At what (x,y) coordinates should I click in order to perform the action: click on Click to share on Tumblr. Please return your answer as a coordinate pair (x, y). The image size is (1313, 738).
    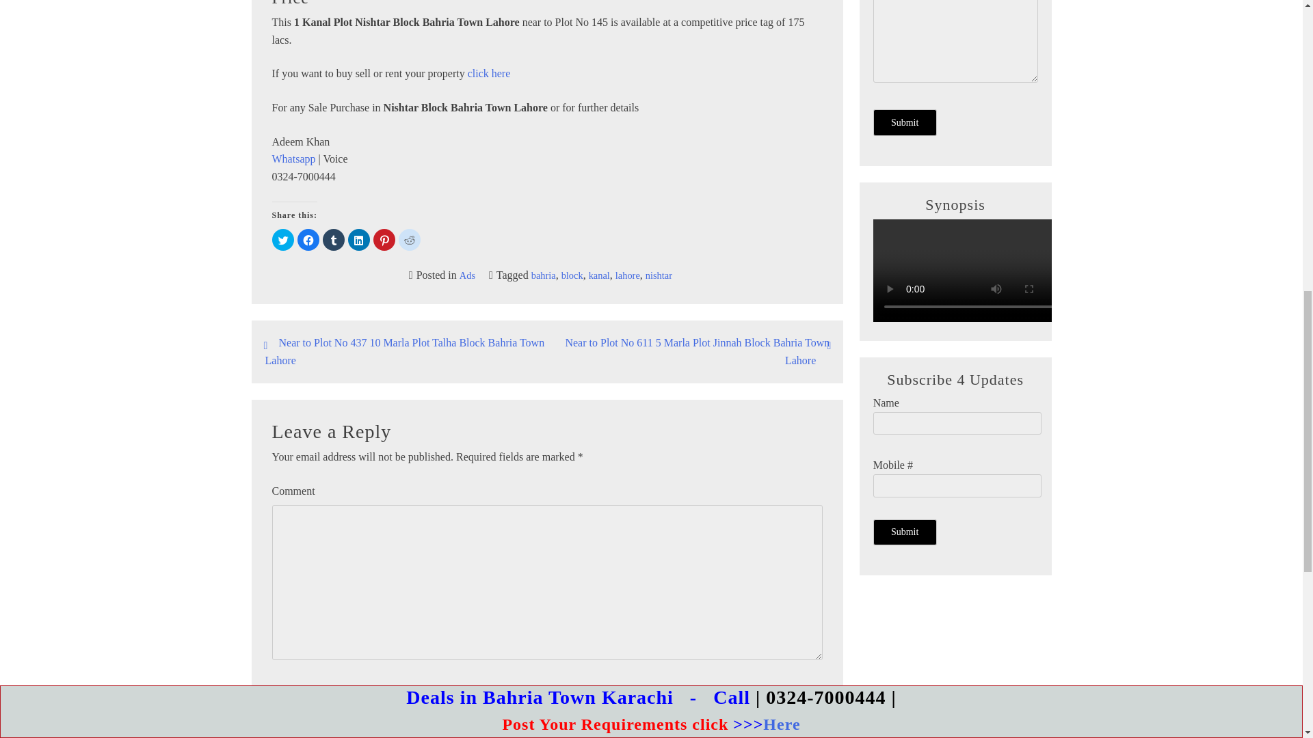
    Looking at the image, I should click on (334, 239).